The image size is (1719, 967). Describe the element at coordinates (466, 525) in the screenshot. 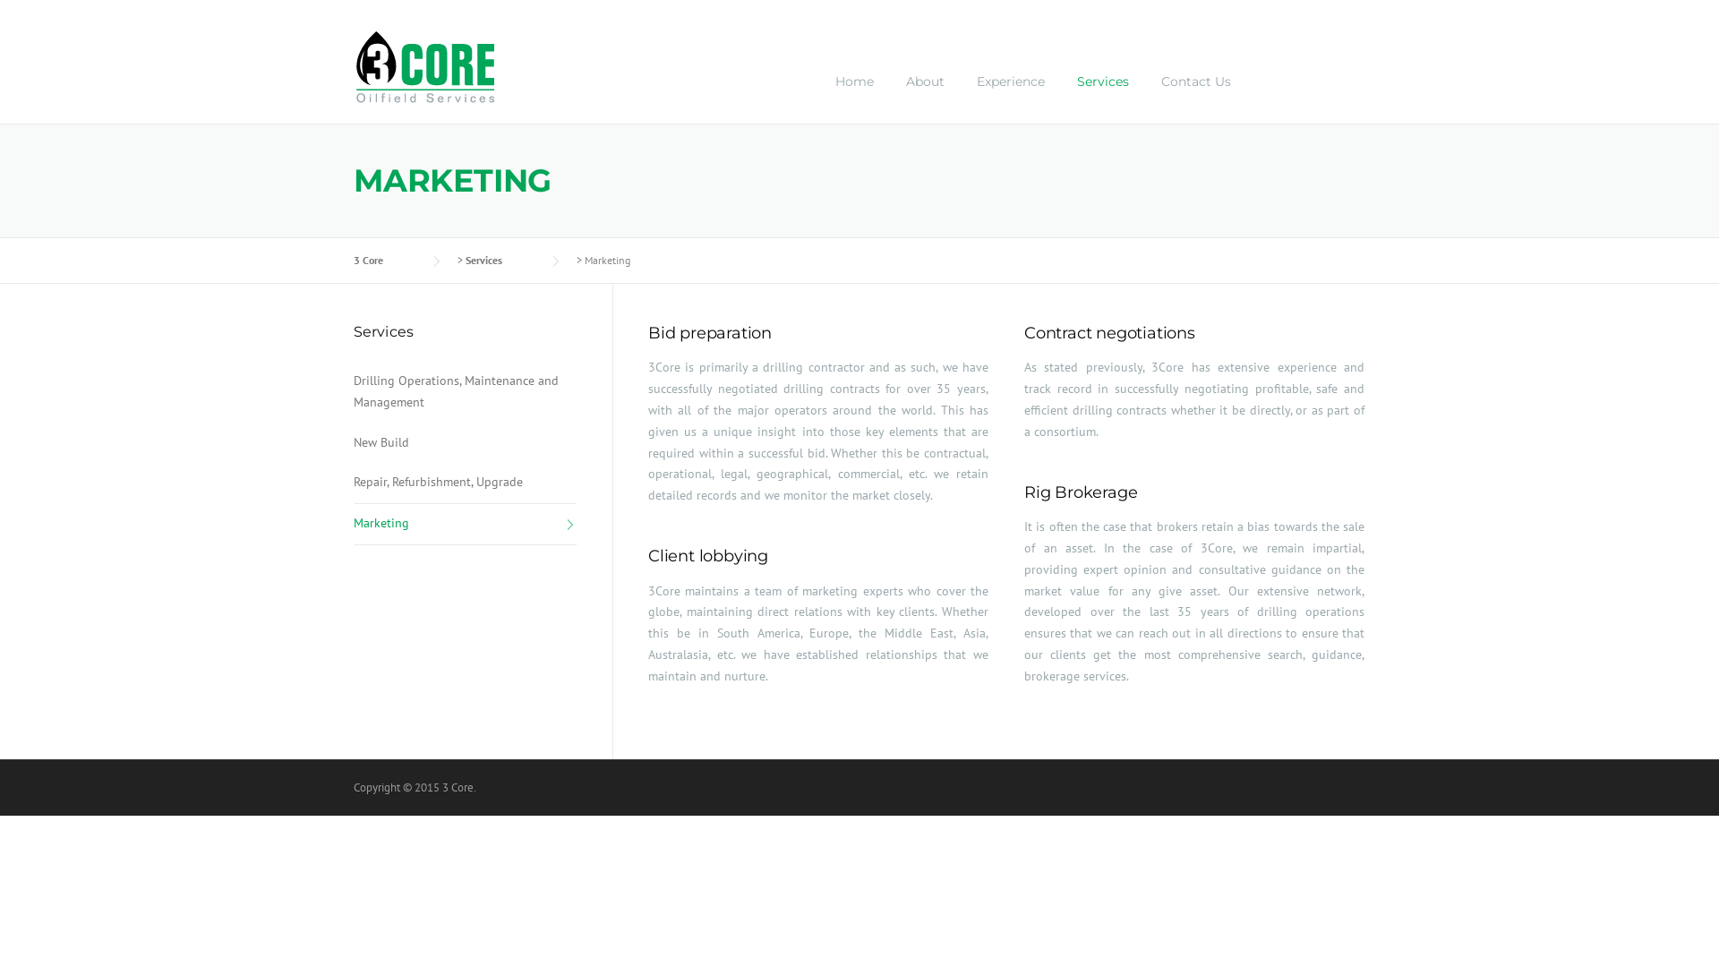

I see `Marketing` at that location.